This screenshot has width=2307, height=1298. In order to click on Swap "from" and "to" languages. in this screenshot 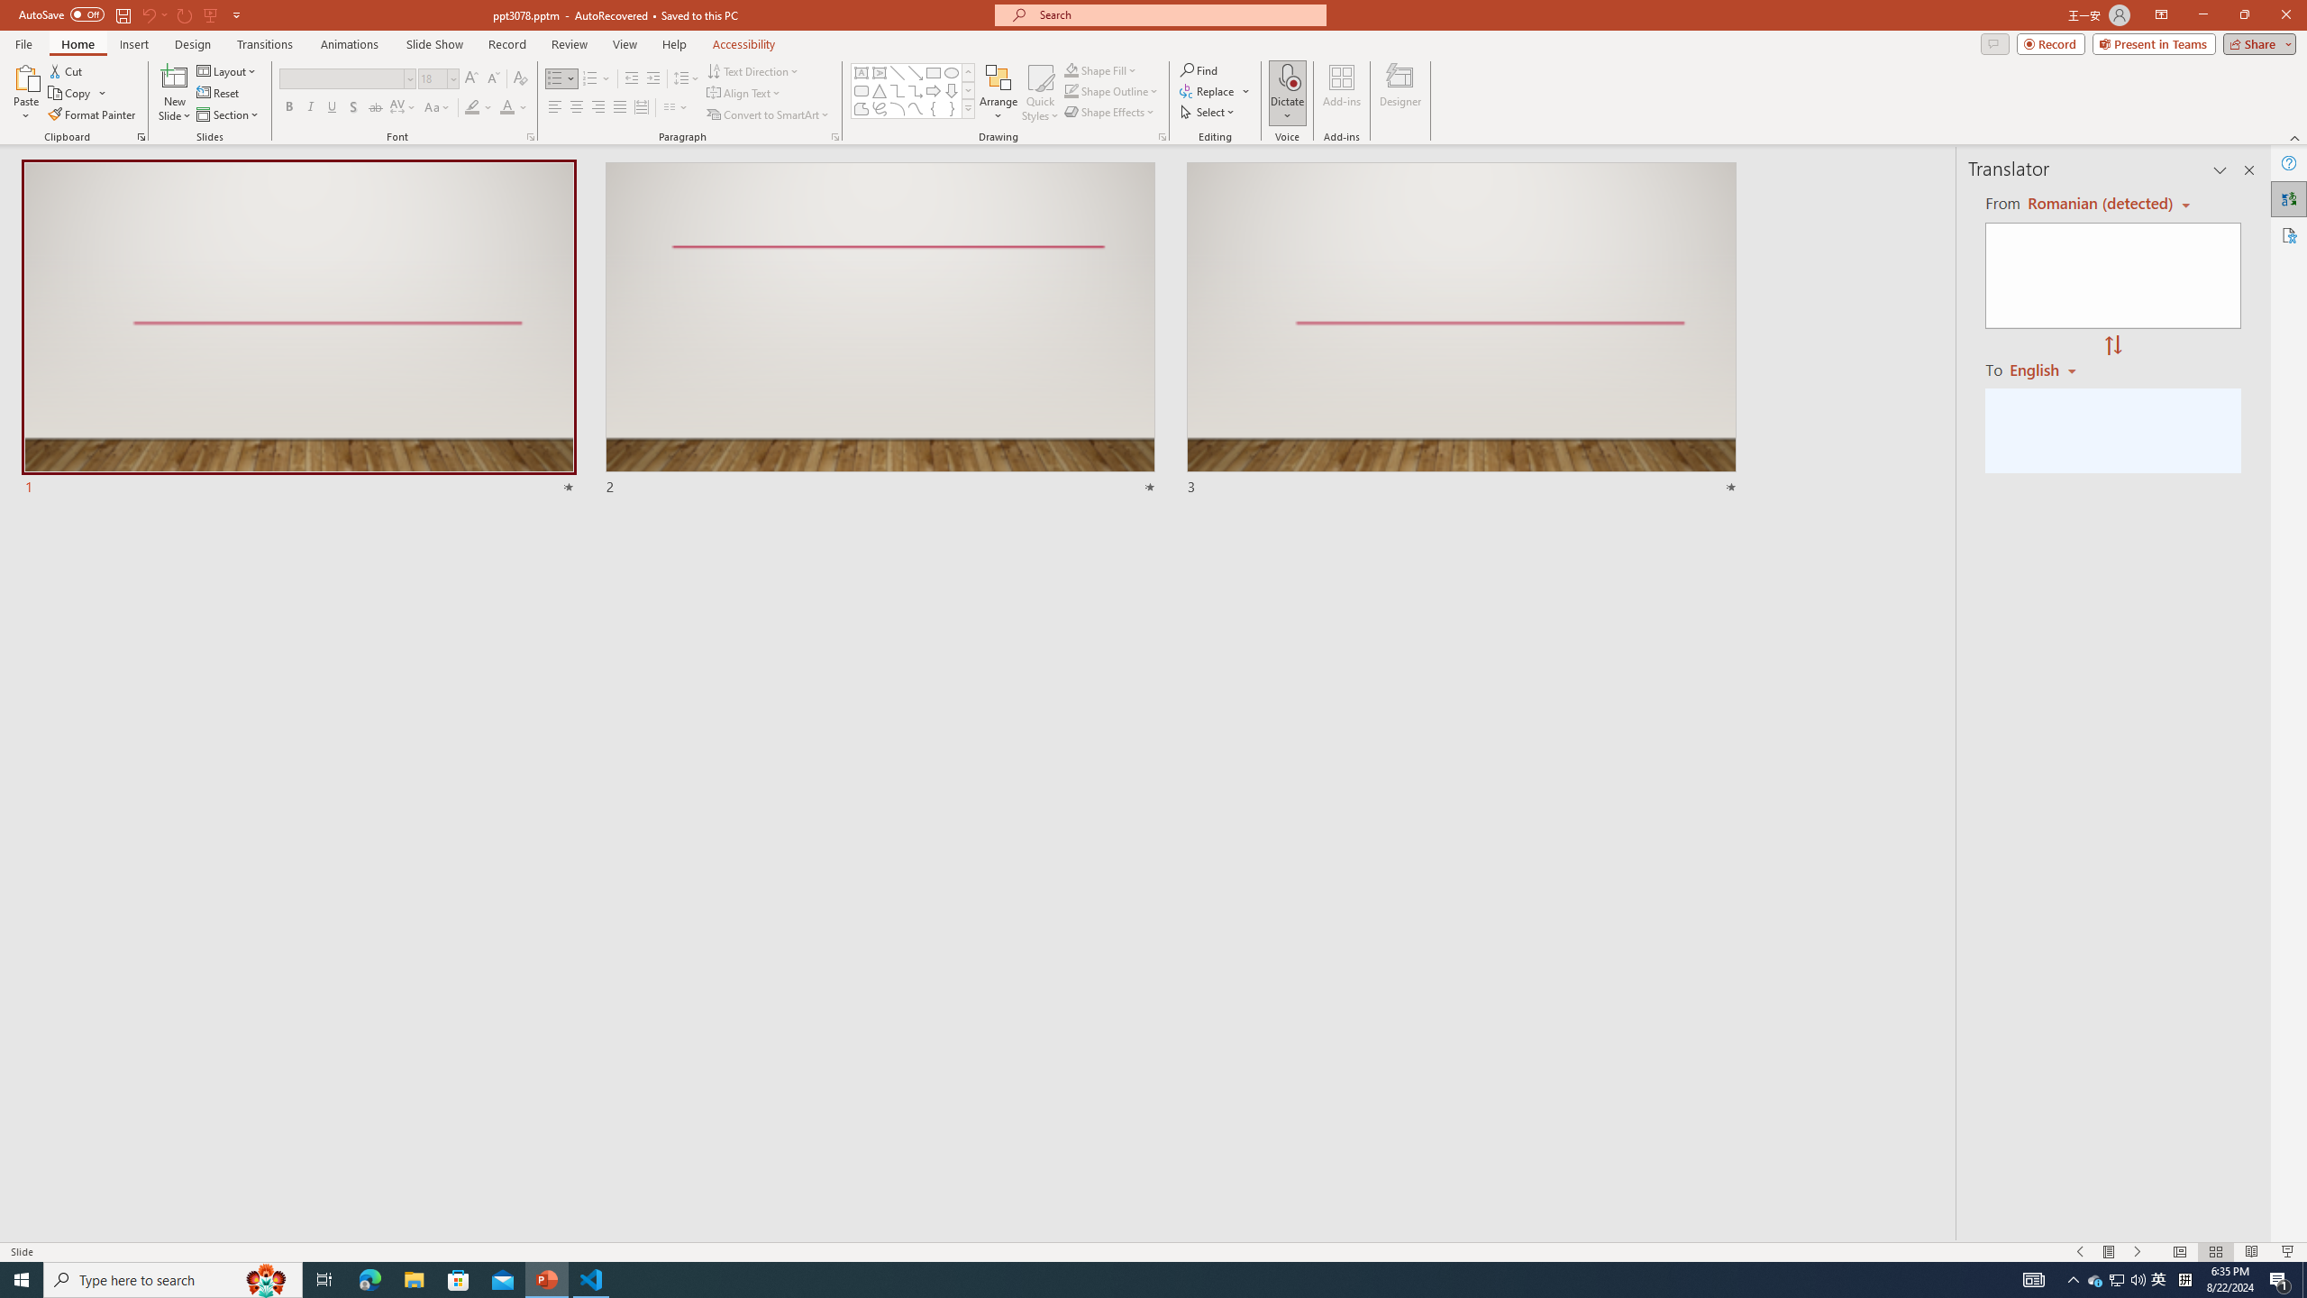, I will do `click(2112, 346)`.